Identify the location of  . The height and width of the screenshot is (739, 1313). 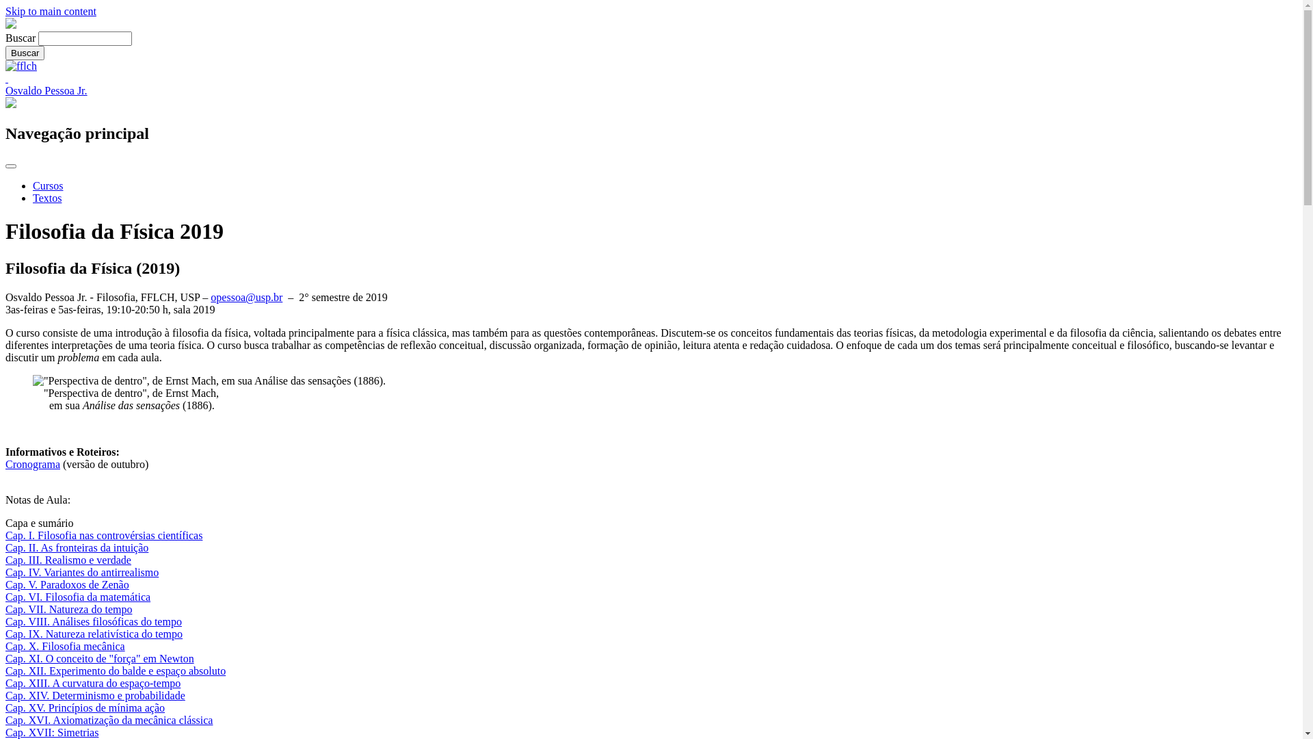
(7, 78).